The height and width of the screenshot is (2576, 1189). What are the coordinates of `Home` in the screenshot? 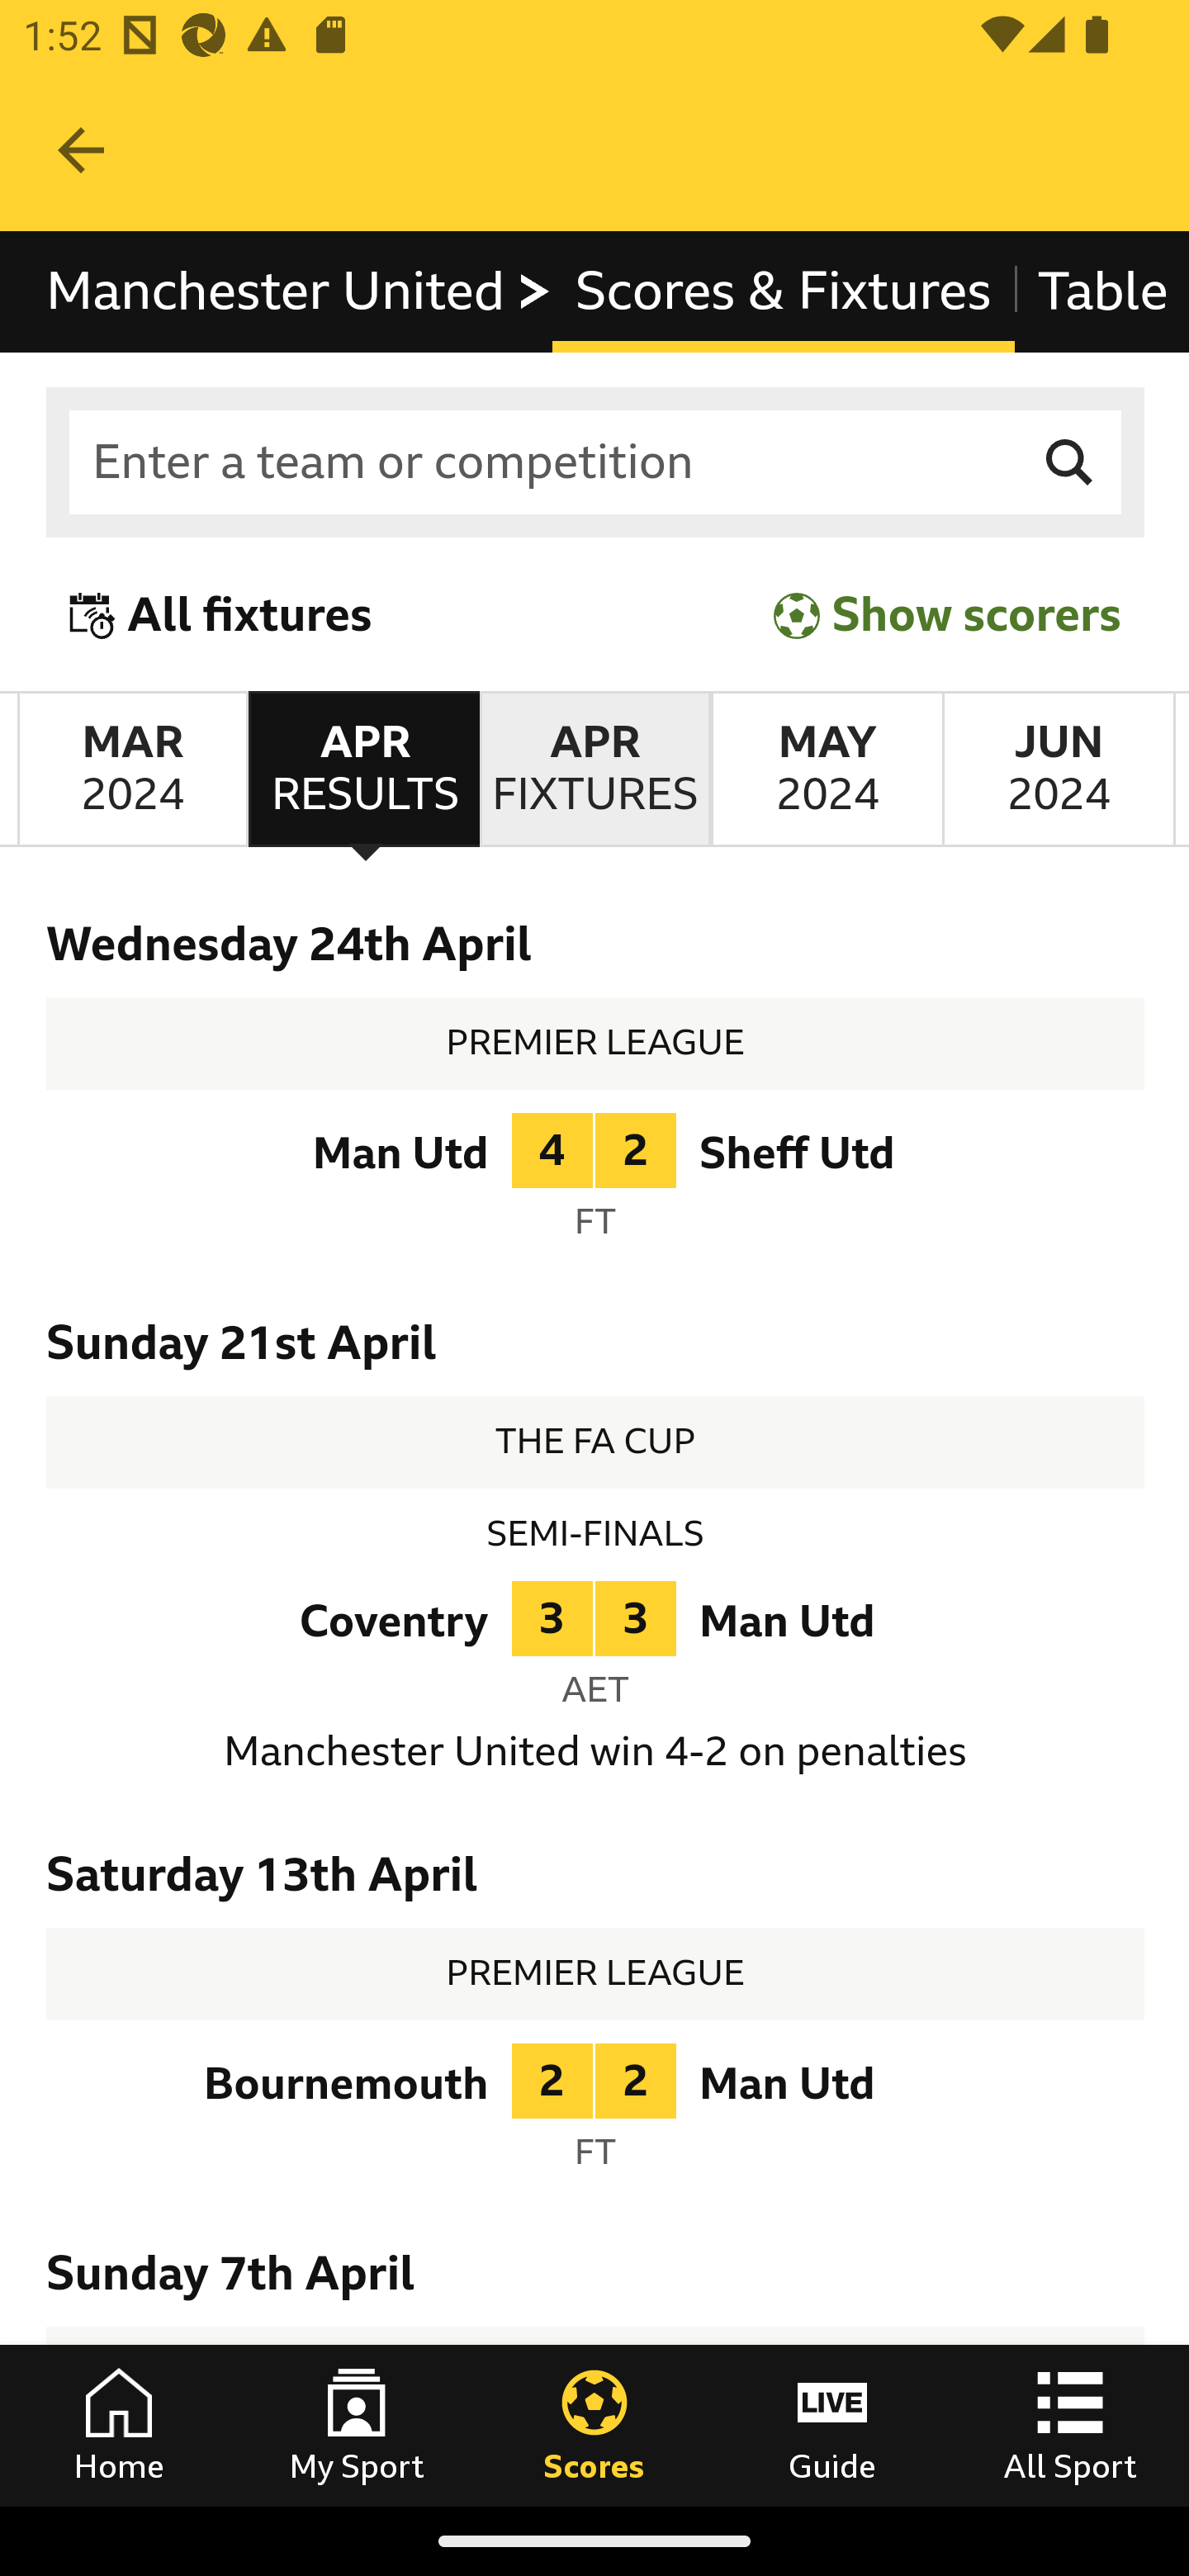 It's located at (119, 2425).